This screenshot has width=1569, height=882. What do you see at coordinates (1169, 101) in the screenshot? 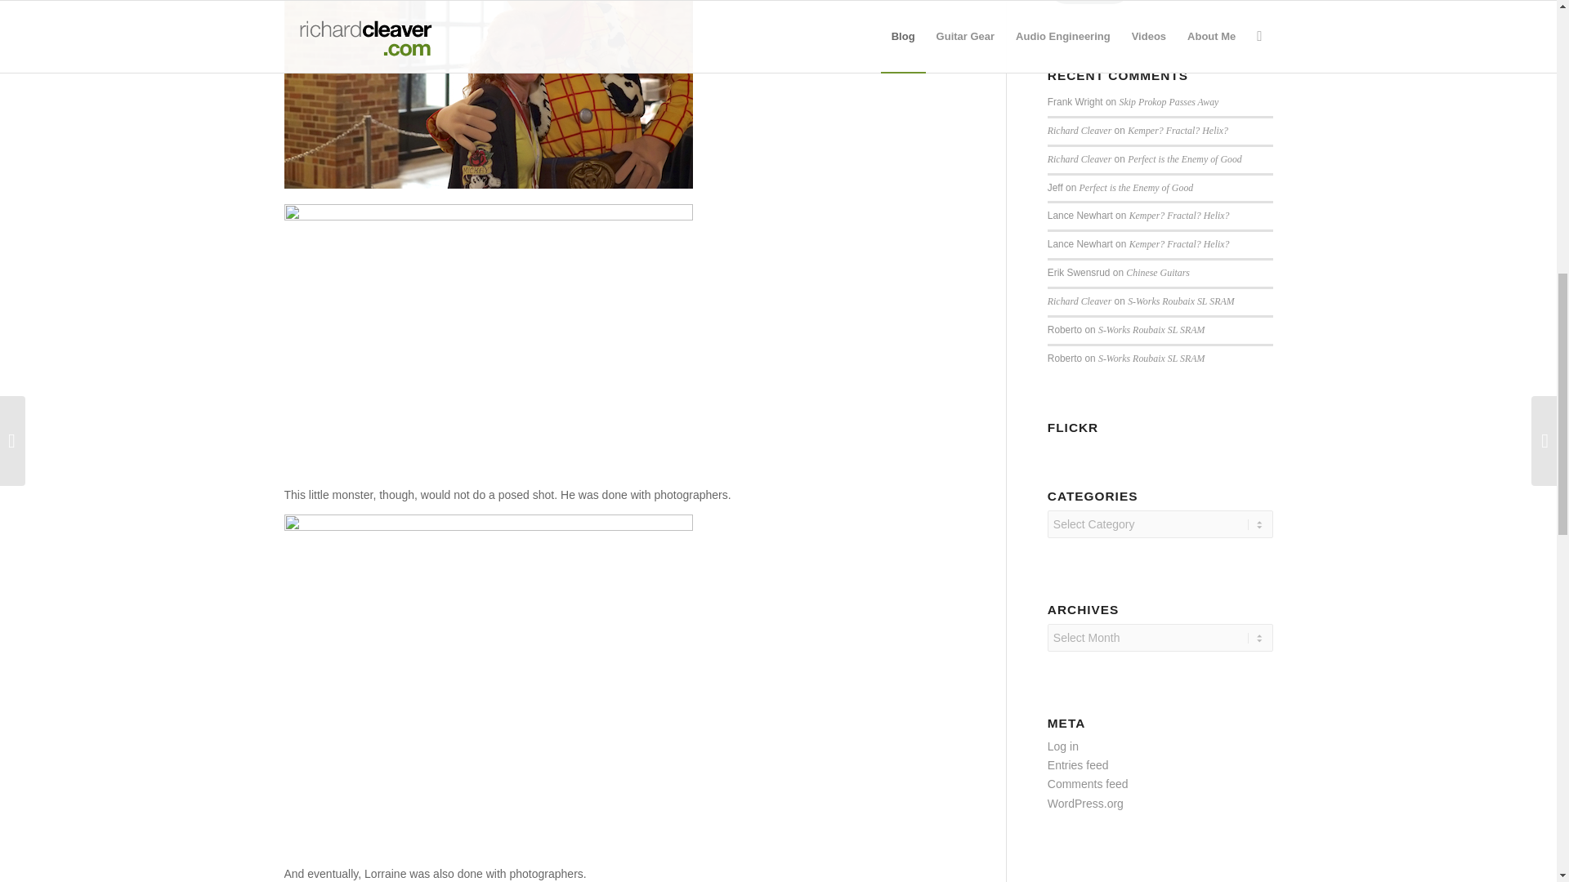
I see `Skip Prokop Passes Away` at bounding box center [1169, 101].